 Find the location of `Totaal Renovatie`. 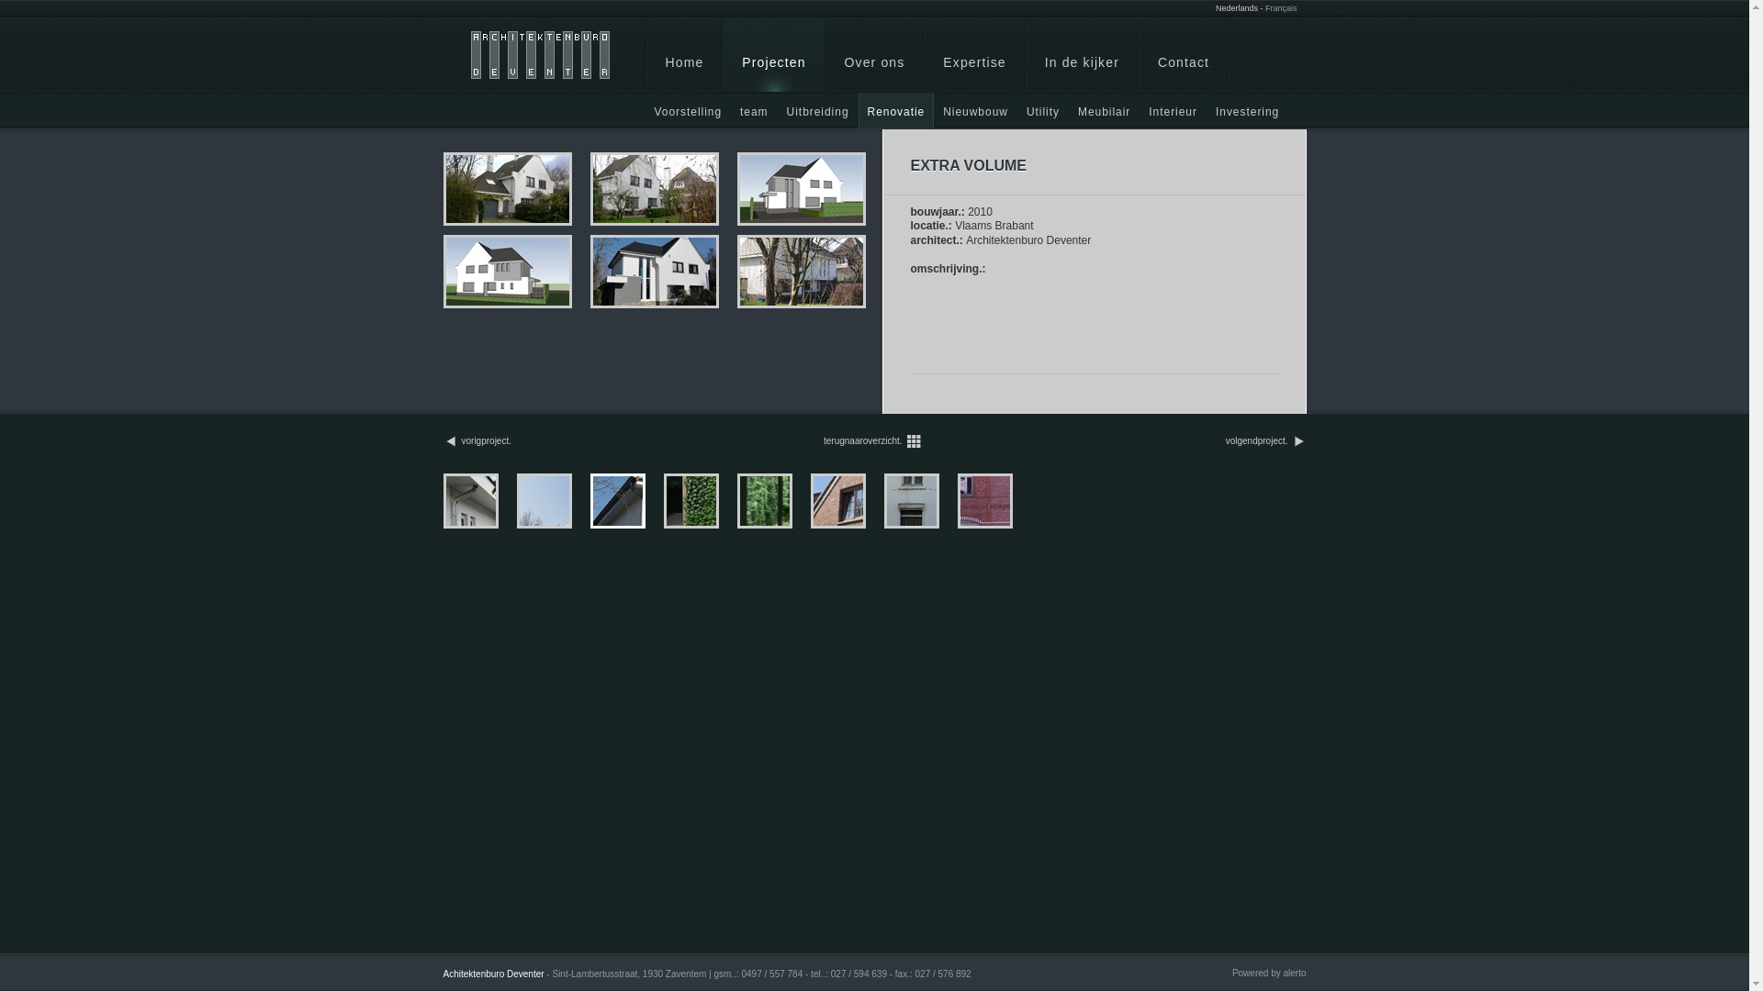

Totaal Renovatie is located at coordinates (612, 526).